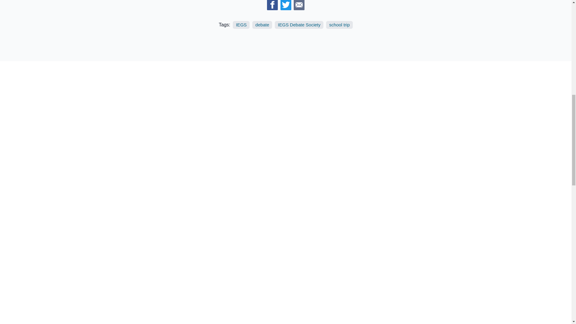 Image resolution: width=576 pixels, height=324 pixels. I want to click on debate, so click(262, 25).